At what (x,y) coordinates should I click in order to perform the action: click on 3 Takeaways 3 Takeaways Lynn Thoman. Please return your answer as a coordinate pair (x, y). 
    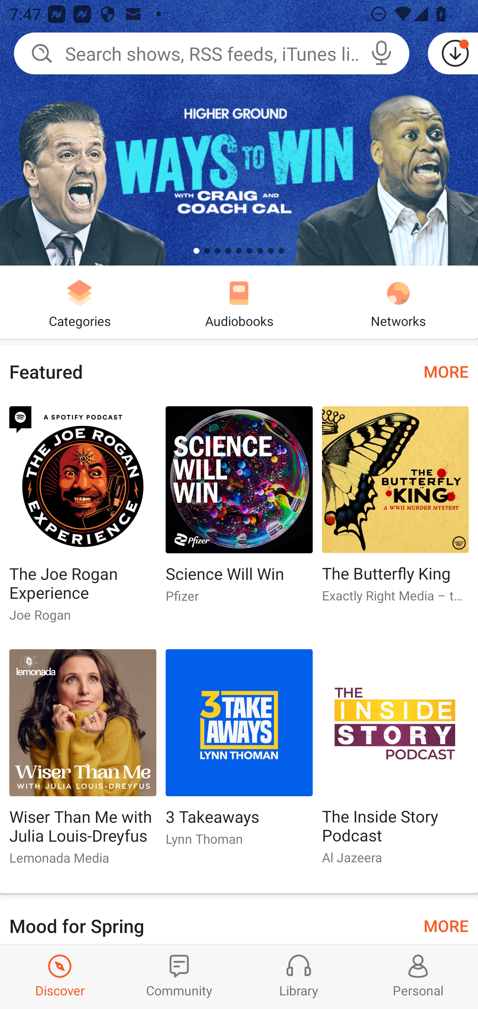
    Looking at the image, I should click on (239, 752).